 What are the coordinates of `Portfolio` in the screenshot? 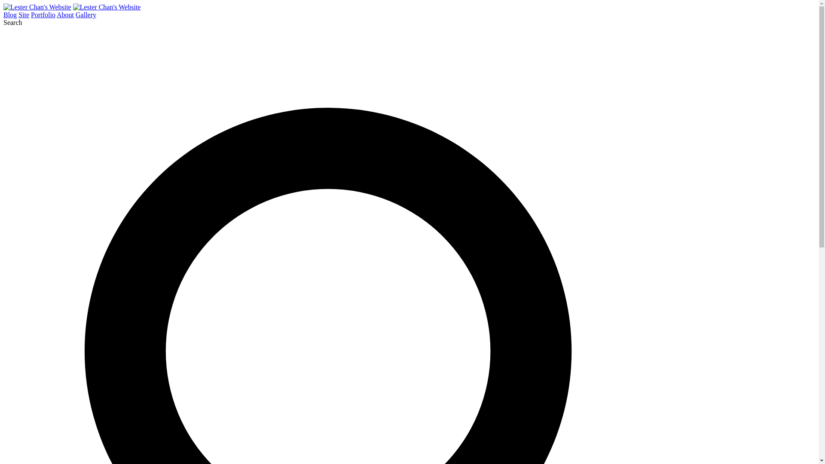 It's located at (43, 15).